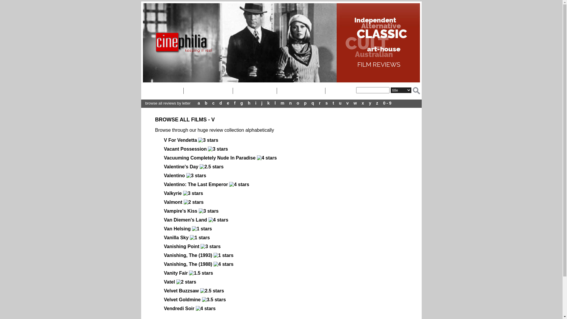 This screenshot has height=319, width=567. Describe the element at coordinates (174, 175) in the screenshot. I see `Valentino` at that location.